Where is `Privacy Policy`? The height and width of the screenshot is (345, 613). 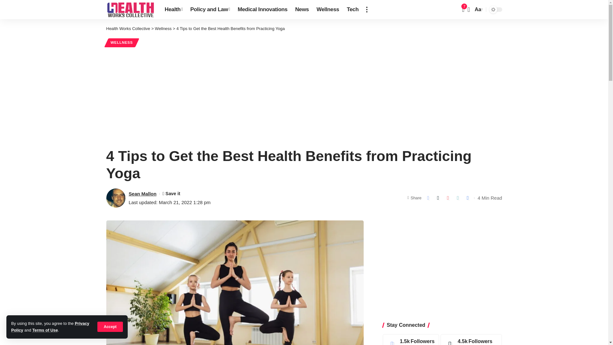
Privacy Policy is located at coordinates (50, 326).